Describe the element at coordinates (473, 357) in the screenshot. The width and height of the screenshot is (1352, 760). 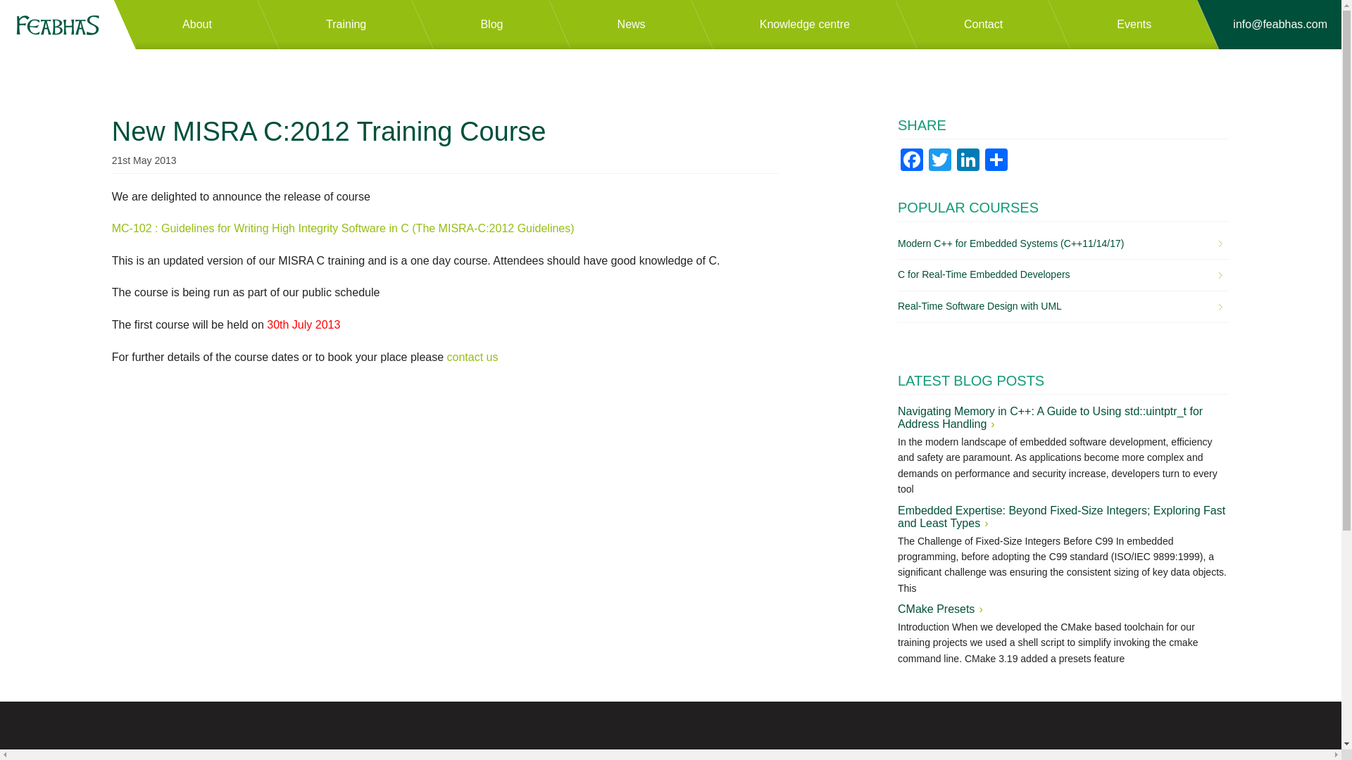
I see `contact us` at that location.